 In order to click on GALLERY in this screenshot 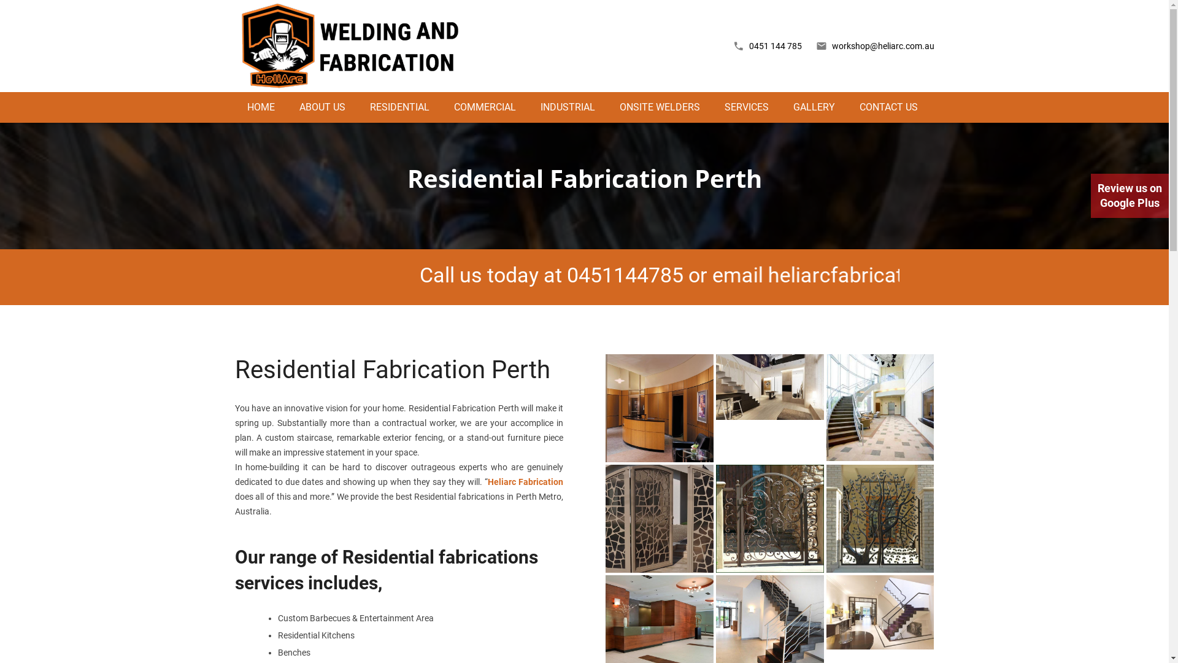, I will do `click(814, 107)`.